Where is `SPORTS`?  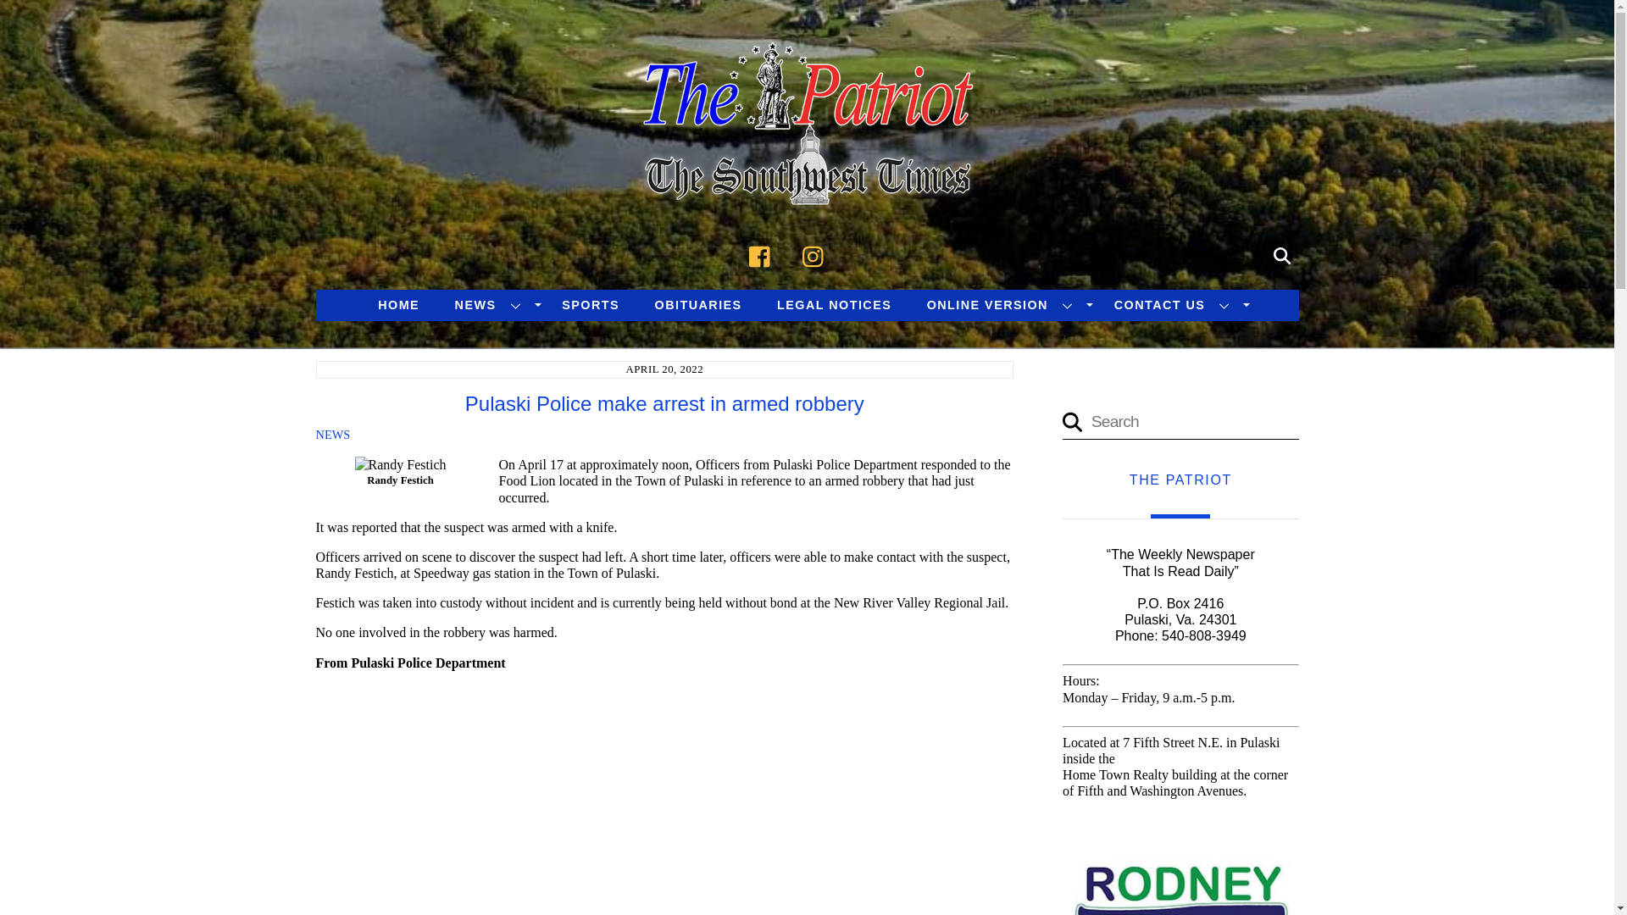 SPORTS is located at coordinates (590, 305).